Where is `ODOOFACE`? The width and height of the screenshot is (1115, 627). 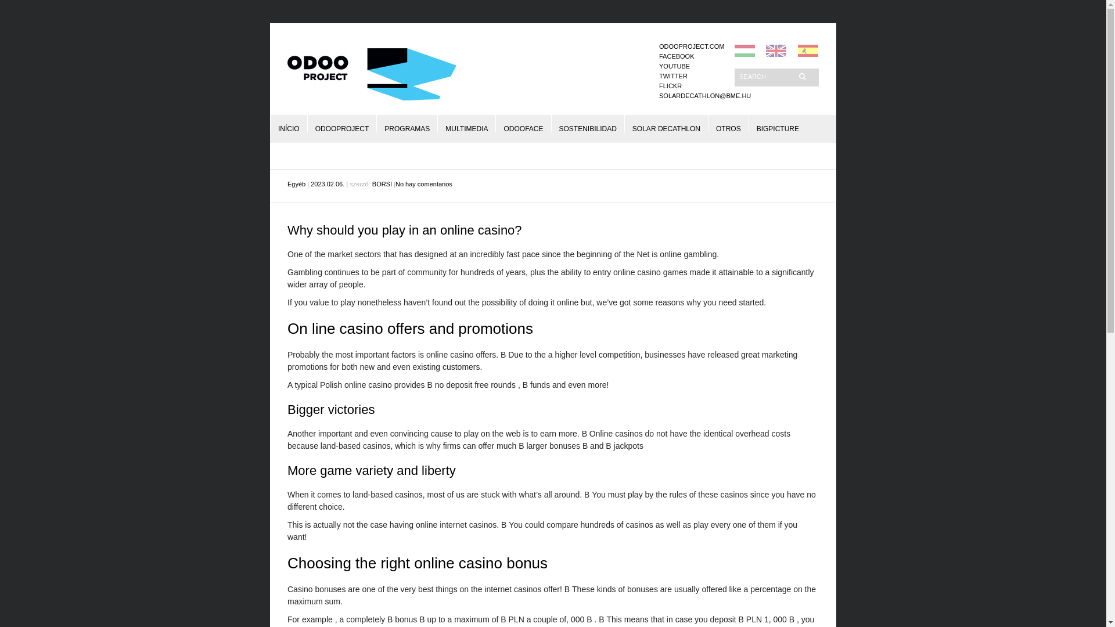
ODOOFACE is located at coordinates (523, 123).